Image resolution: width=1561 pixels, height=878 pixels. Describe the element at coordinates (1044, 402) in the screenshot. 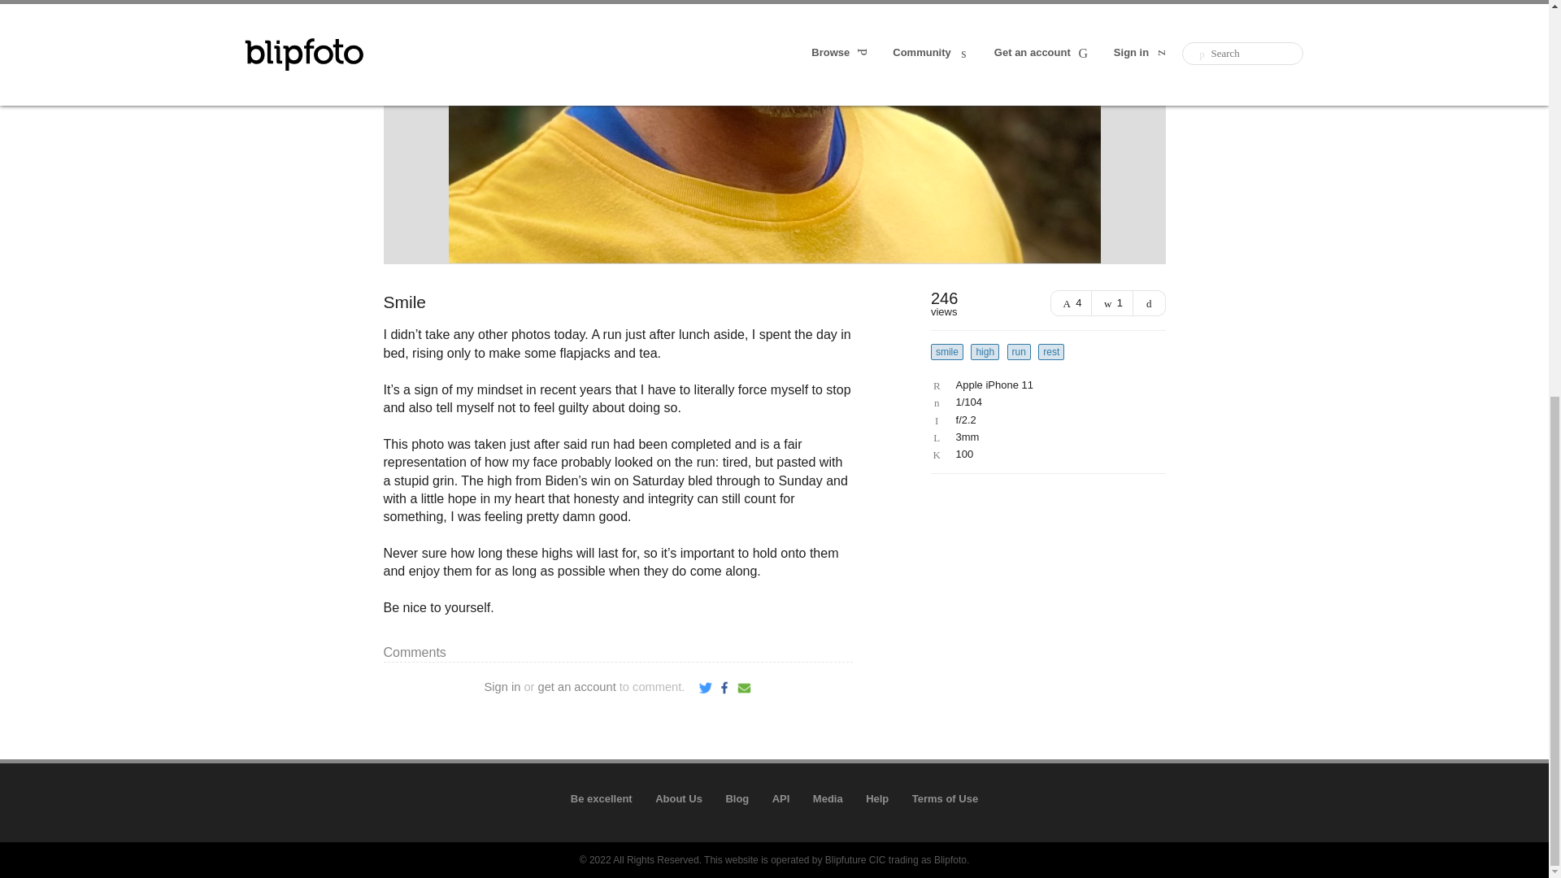

I see `Exposure time` at that location.